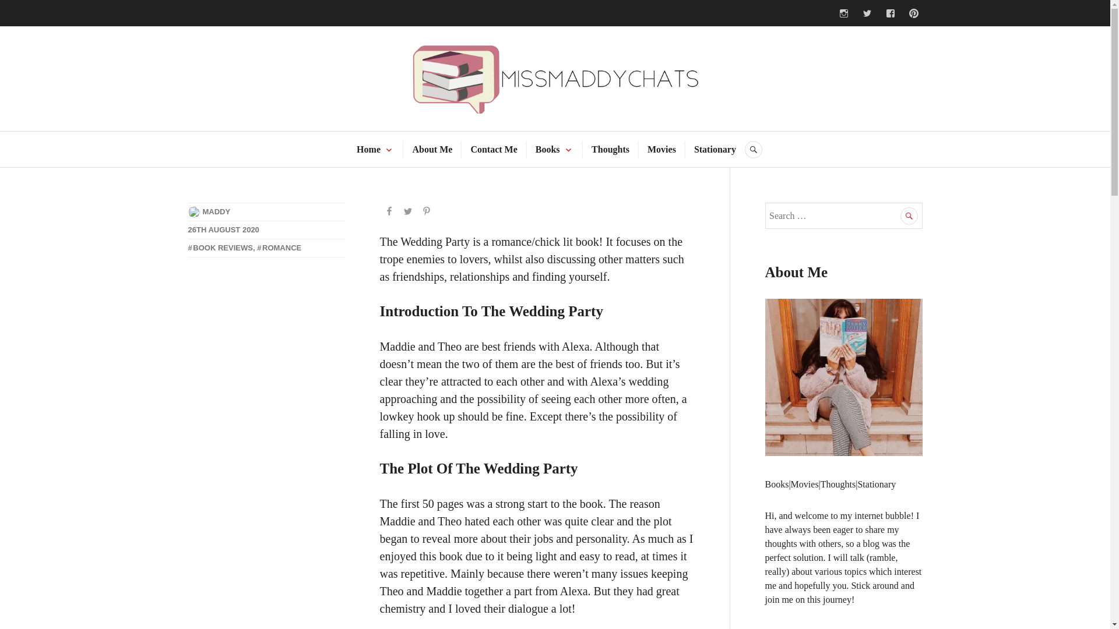 This screenshot has width=1119, height=629. What do you see at coordinates (913, 13) in the screenshot?
I see `Pinterest` at bounding box center [913, 13].